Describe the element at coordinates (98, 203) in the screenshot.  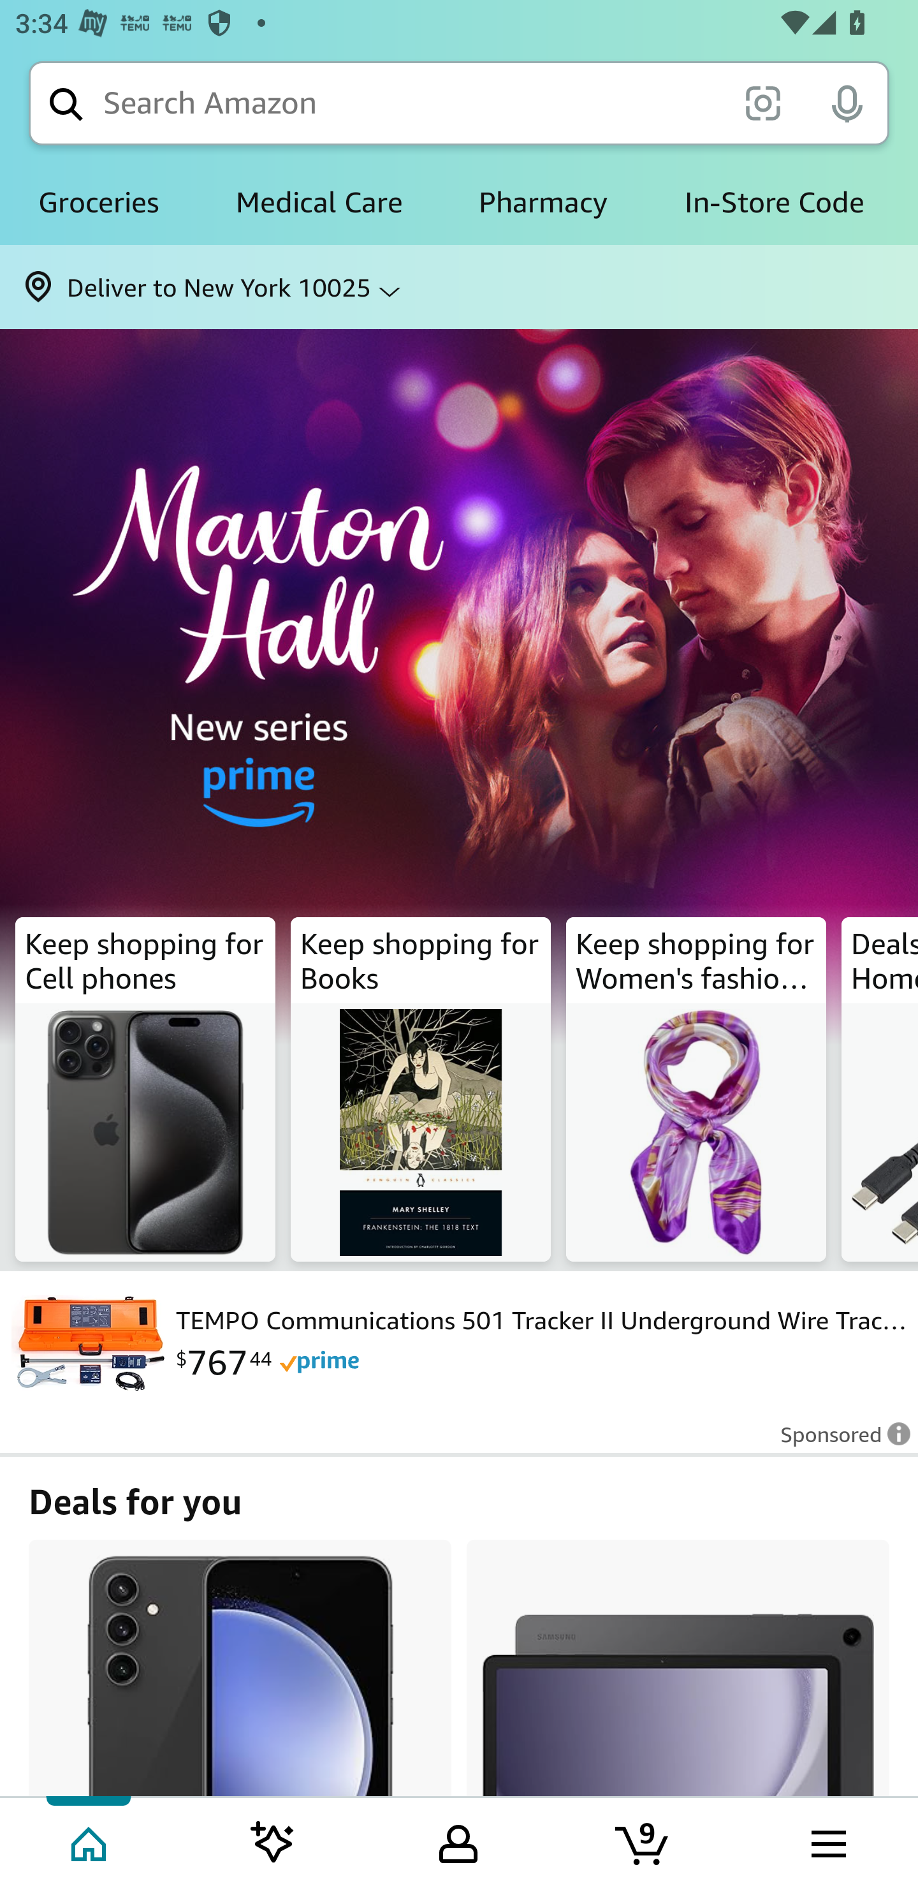
I see `Groceries` at that location.